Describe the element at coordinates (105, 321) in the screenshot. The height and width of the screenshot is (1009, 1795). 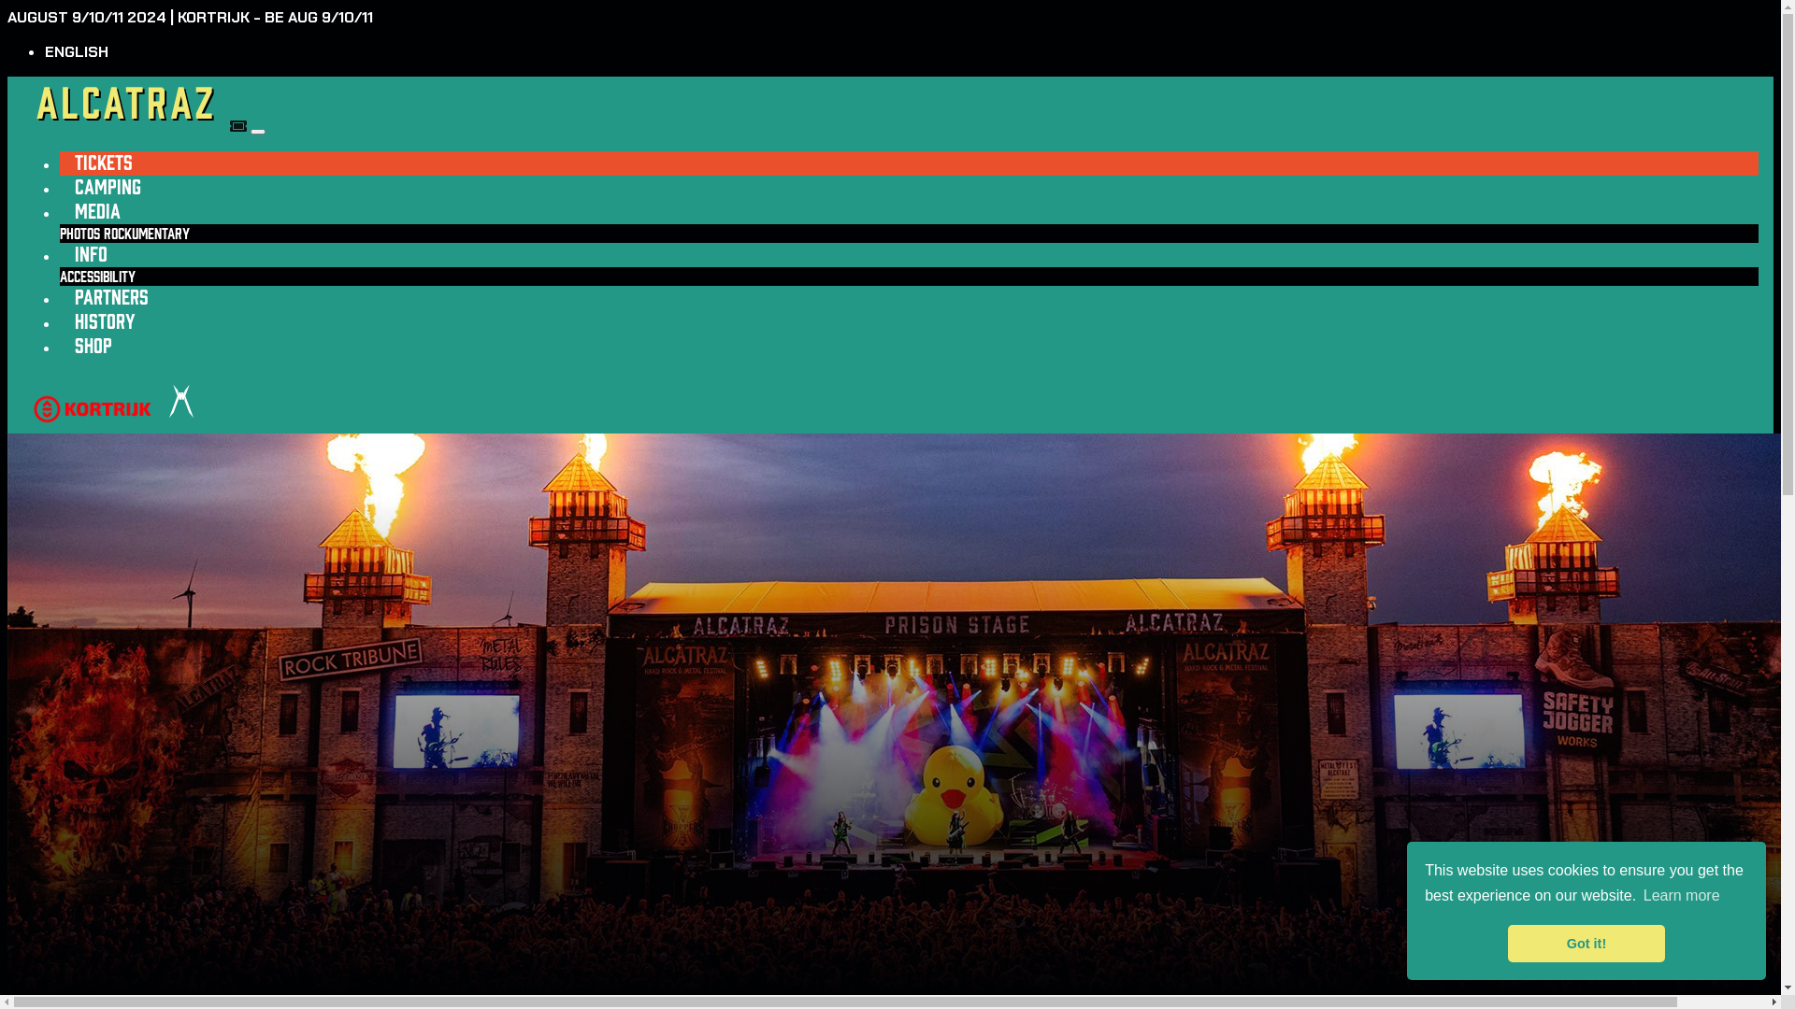
I see `HISTORY` at that location.